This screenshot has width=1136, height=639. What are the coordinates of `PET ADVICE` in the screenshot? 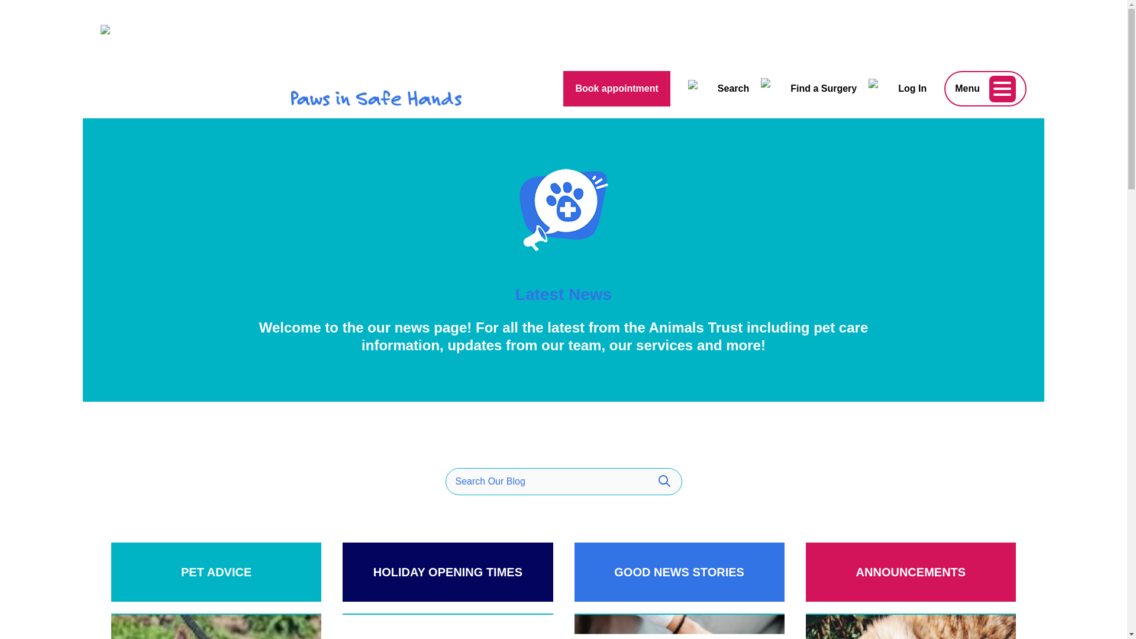 It's located at (217, 572).